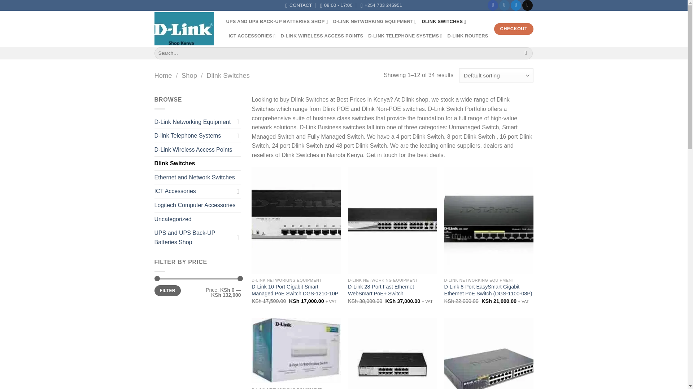  Describe the element at coordinates (228, 75) in the screenshot. I see `Dlink Switches` at that location.